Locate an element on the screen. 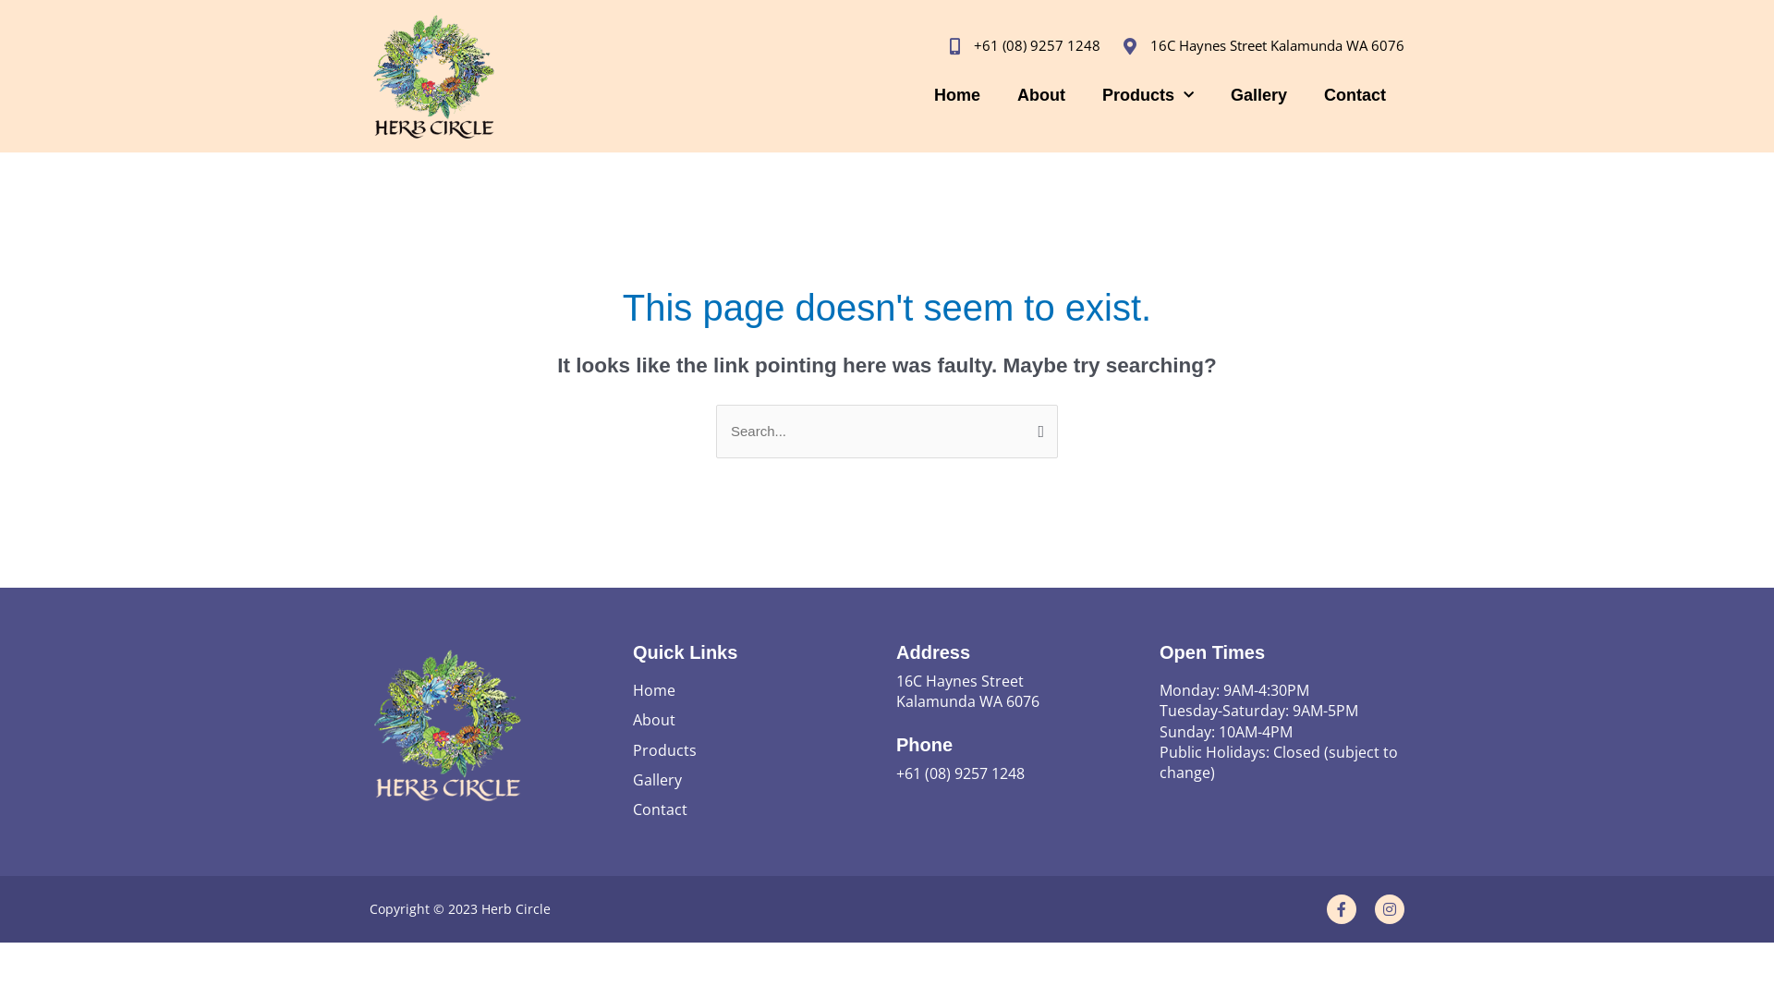 The width and height of the screenshot is (1774, 998). Contact is located at coordinates (756, 809).